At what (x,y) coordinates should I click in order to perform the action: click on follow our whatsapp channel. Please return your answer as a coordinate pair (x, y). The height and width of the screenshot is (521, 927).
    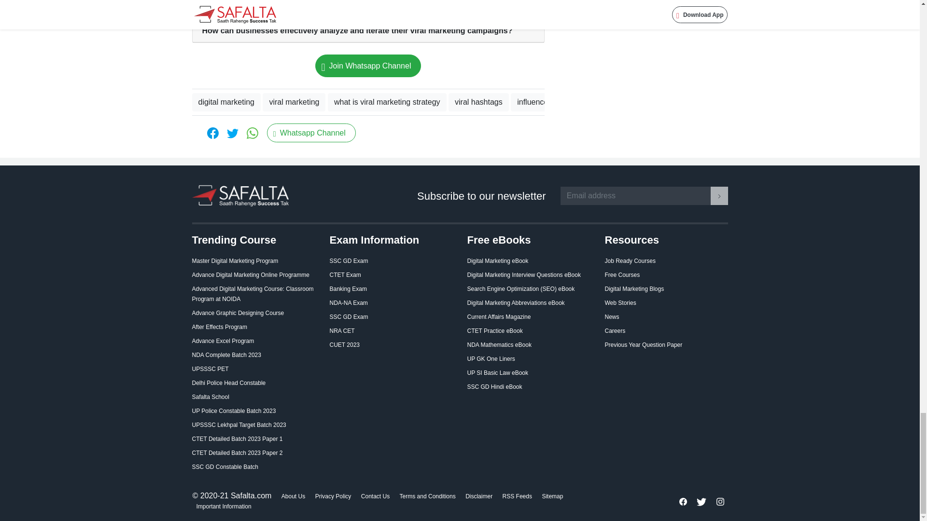
    Looking at the image, I should click on (311, 132).